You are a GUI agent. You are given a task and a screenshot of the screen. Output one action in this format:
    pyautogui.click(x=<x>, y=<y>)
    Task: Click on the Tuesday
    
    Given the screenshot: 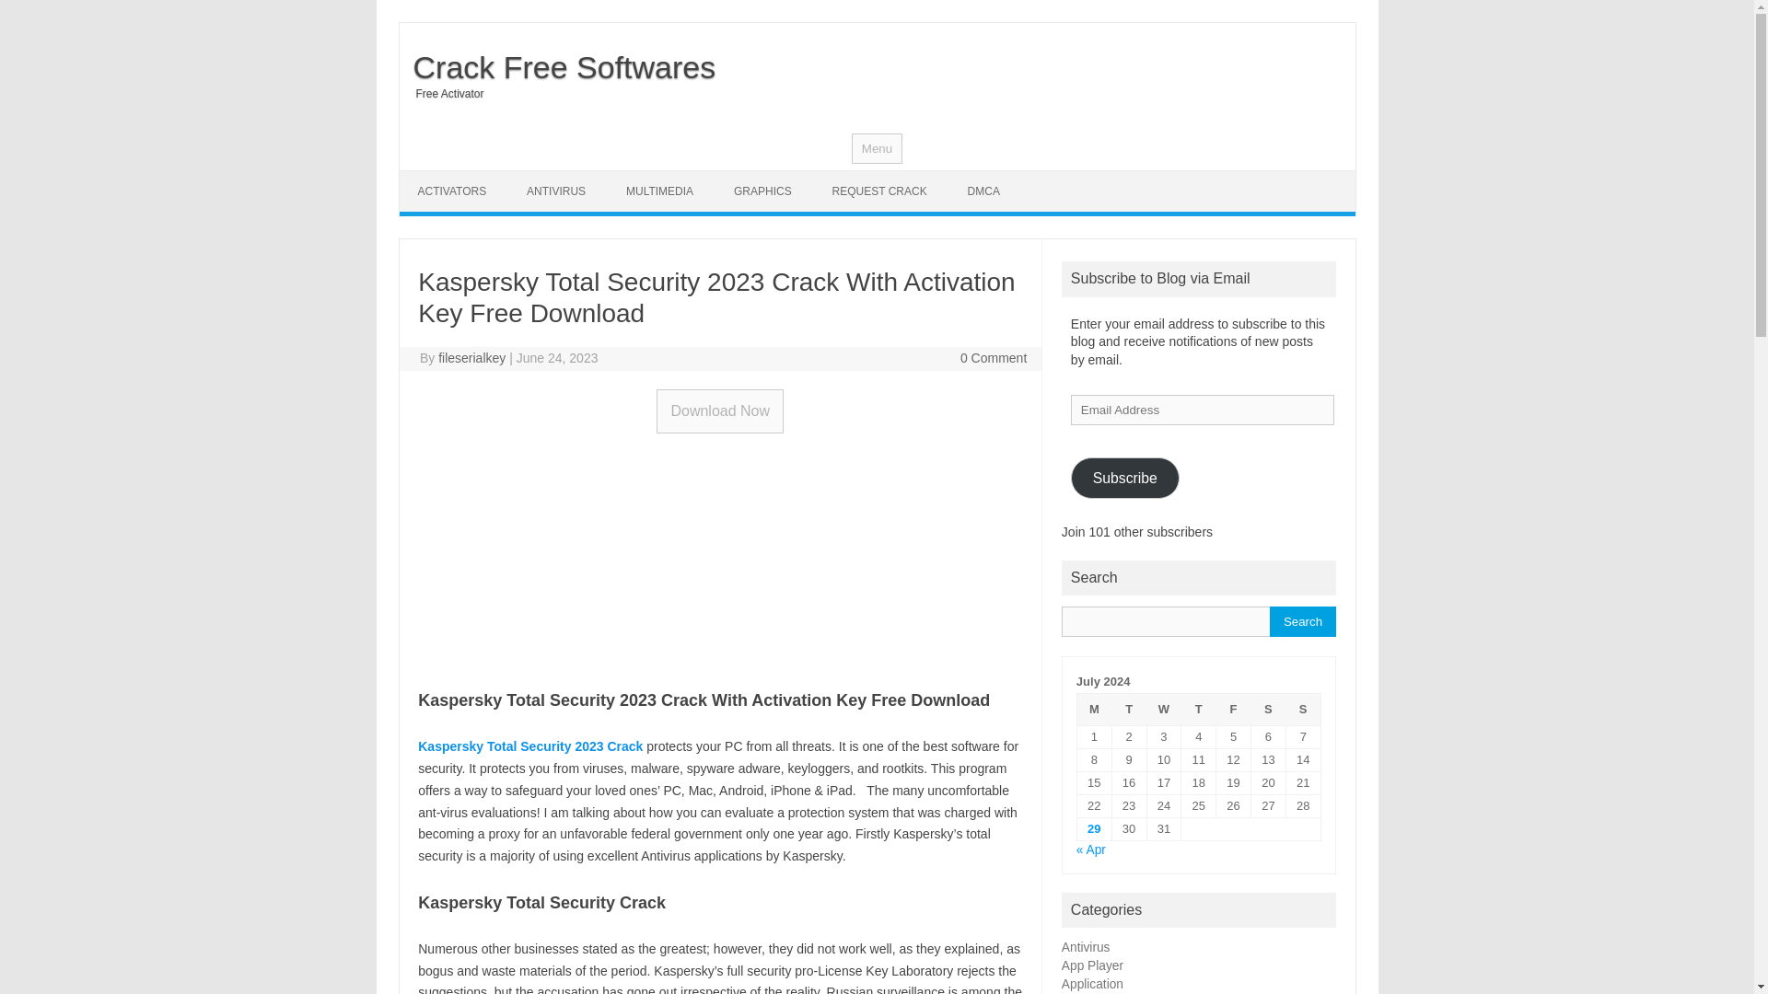 What is the action you would take?
    pyautogui.click(x=1129, y=710)
    